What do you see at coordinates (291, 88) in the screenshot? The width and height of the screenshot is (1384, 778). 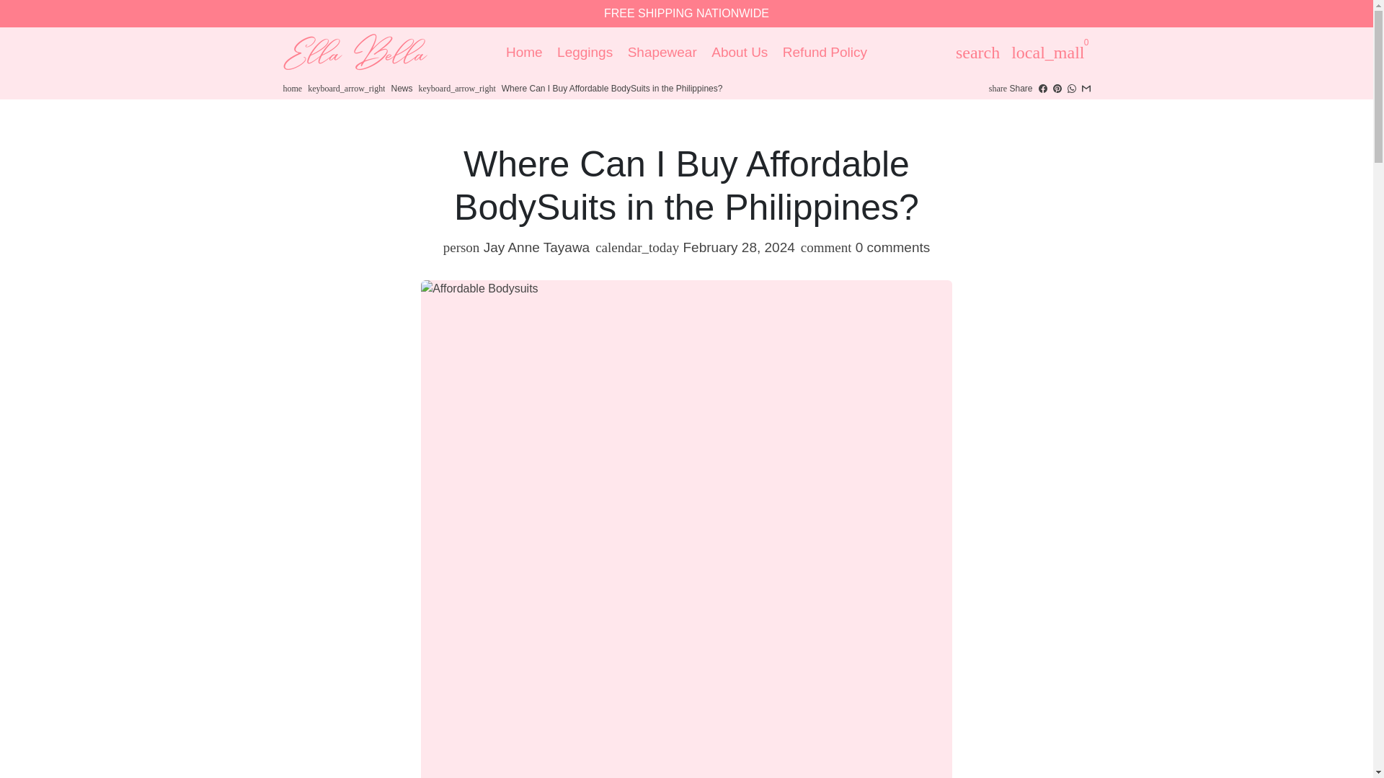 I see `Ella bella` at bounding box center [291, 88].